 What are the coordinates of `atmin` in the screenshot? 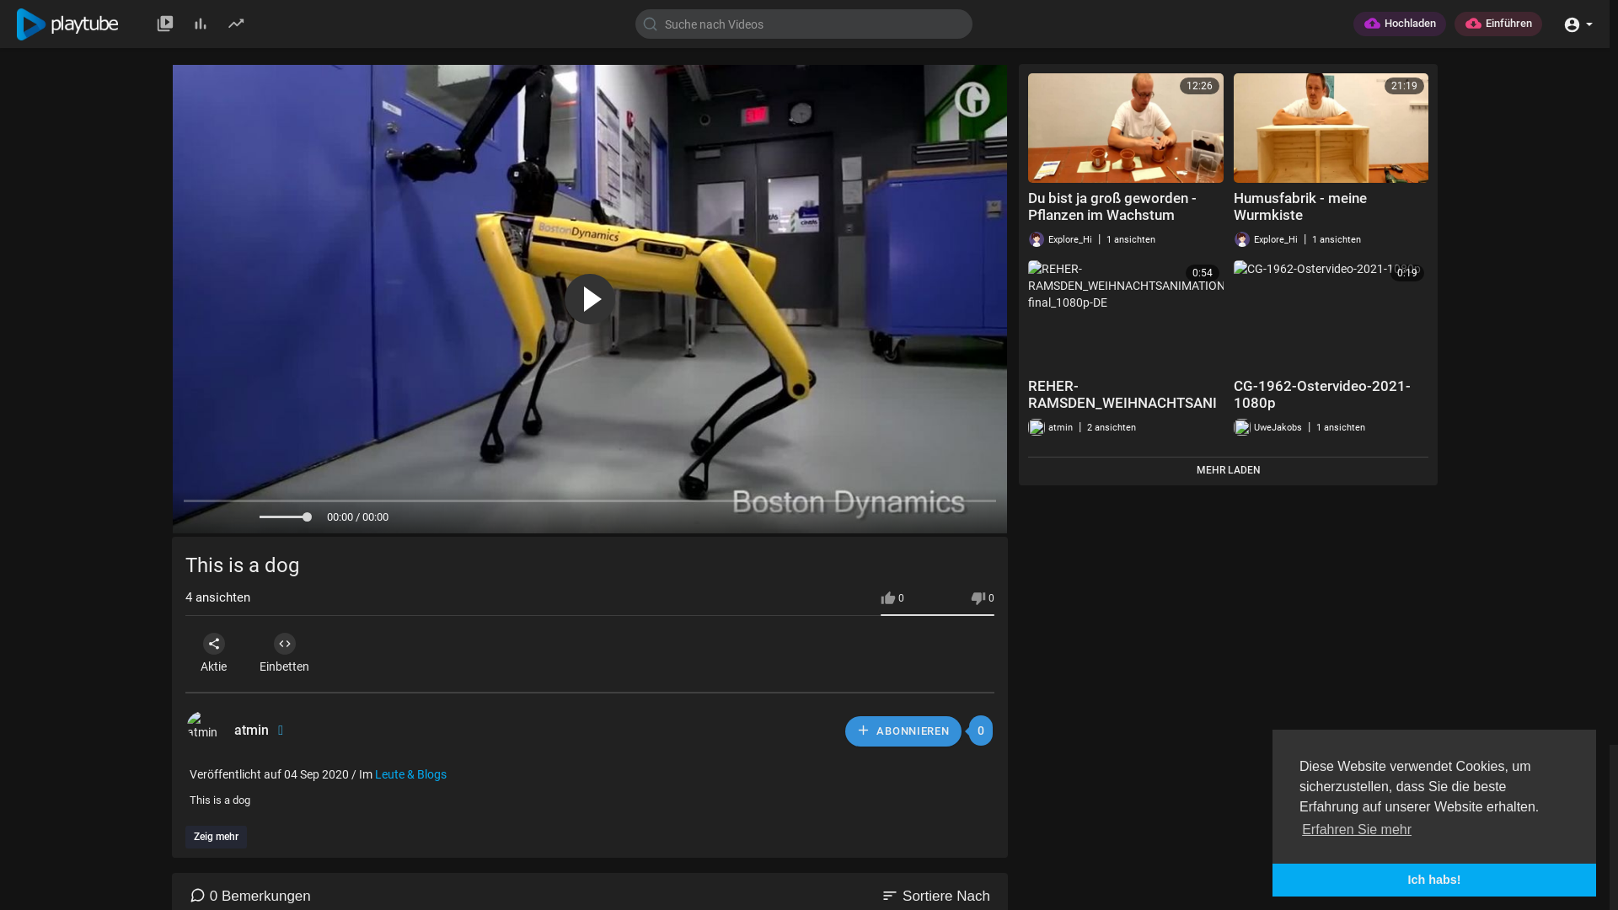 It's located at (262, 730).